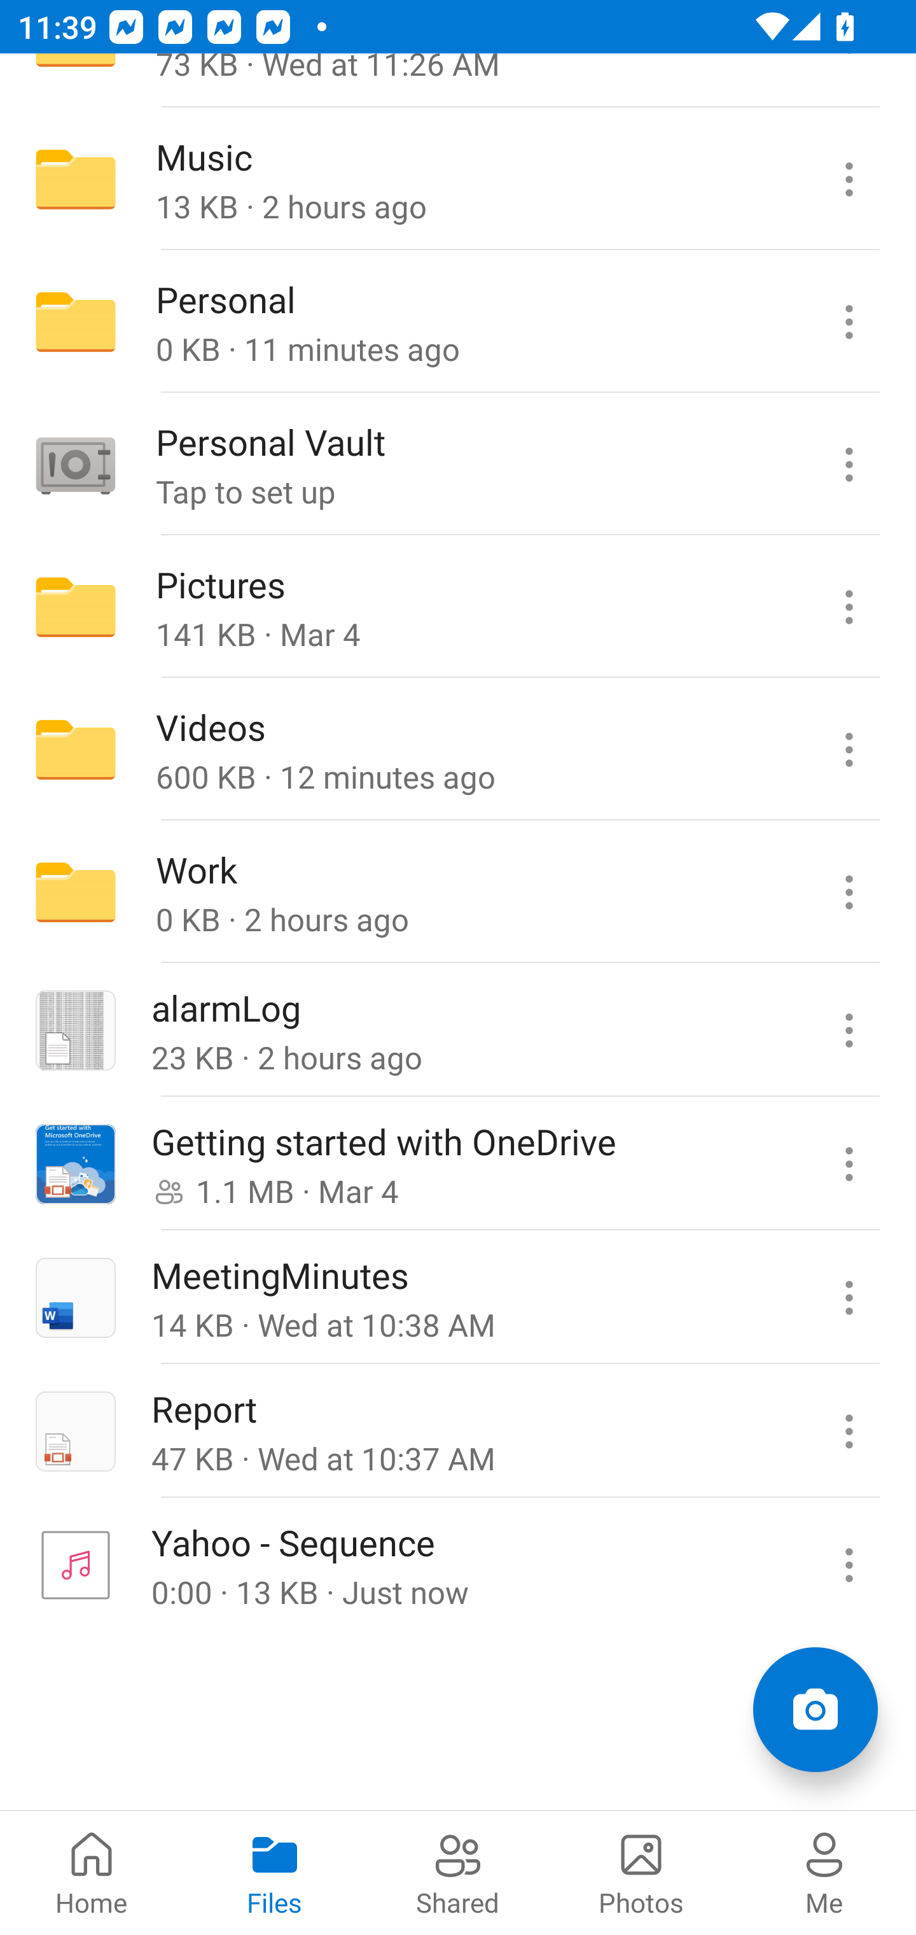  What do you see at coordinates (815, 1710) in the screenshot?
I see `Add items Scan` at bounding box center [815, 1710].